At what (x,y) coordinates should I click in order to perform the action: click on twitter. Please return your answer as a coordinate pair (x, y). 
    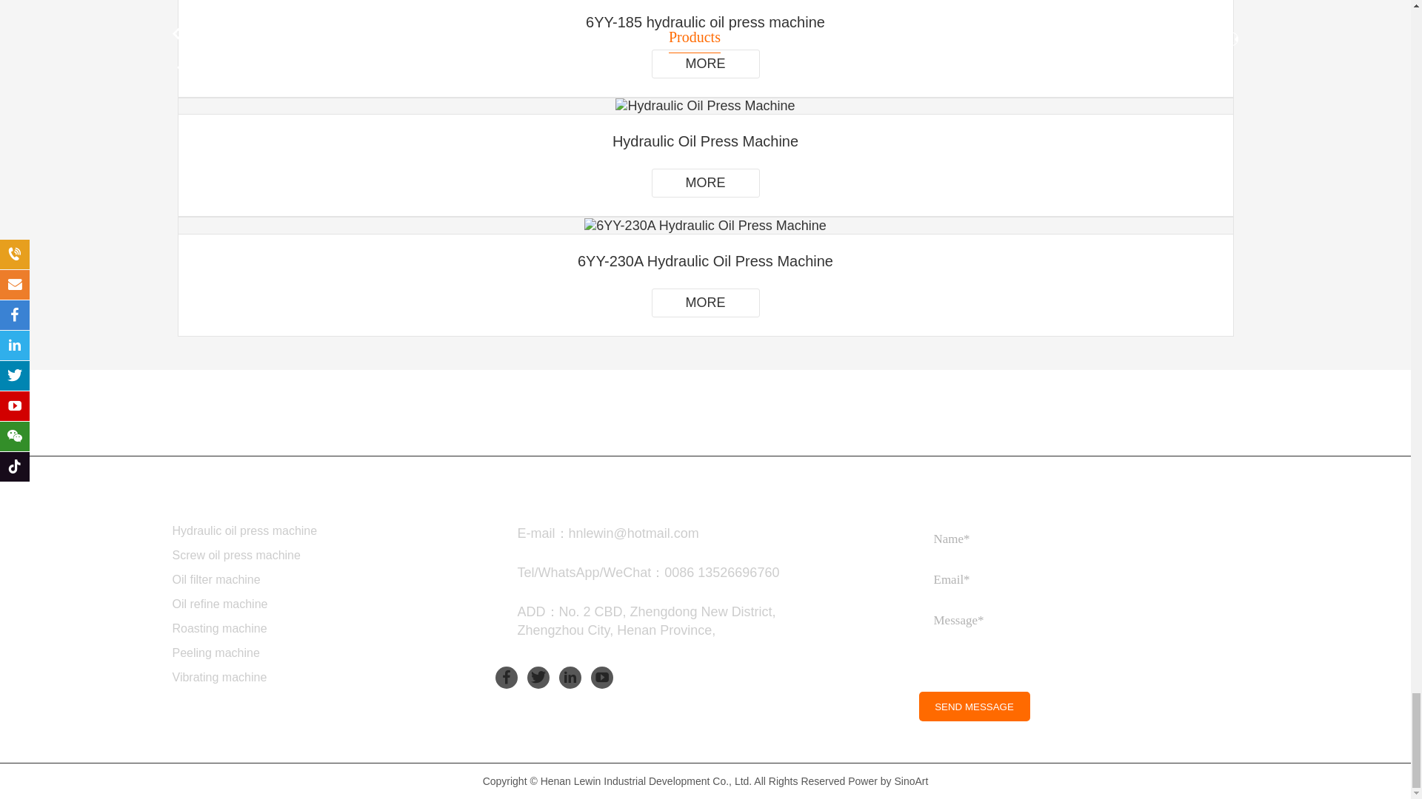
    Looking at the image, I should click on (538, 677).